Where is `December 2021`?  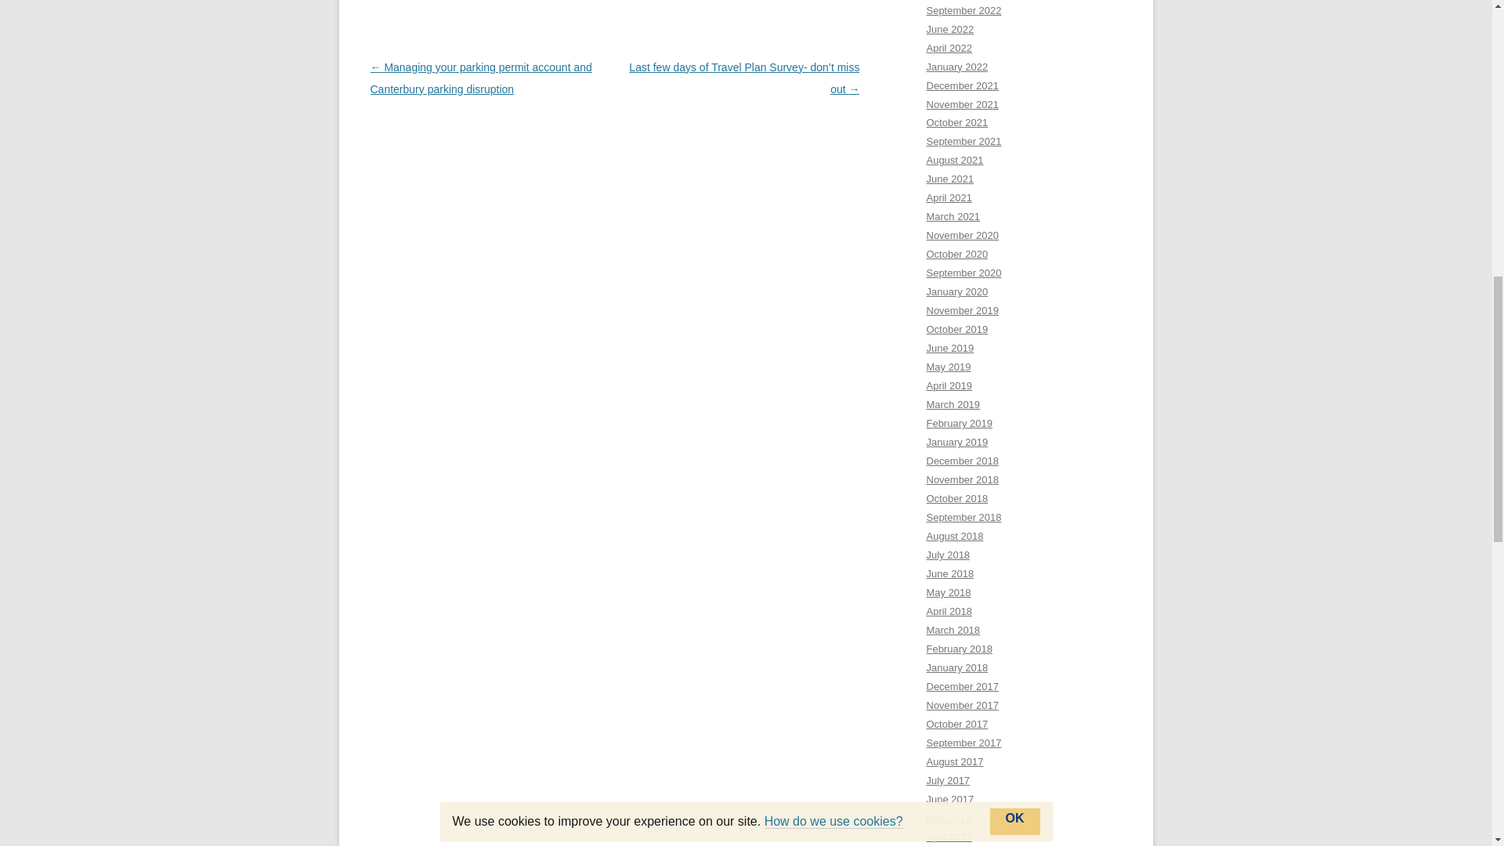
December 2021 is located at coordinates (962, 85).